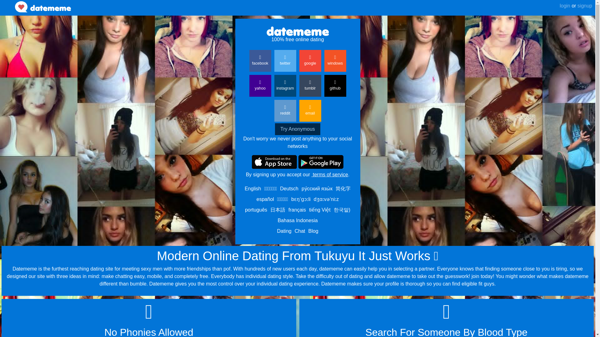  Describe the element at coordinates (335, 61) in the screenshot. I see `windows` at that location.